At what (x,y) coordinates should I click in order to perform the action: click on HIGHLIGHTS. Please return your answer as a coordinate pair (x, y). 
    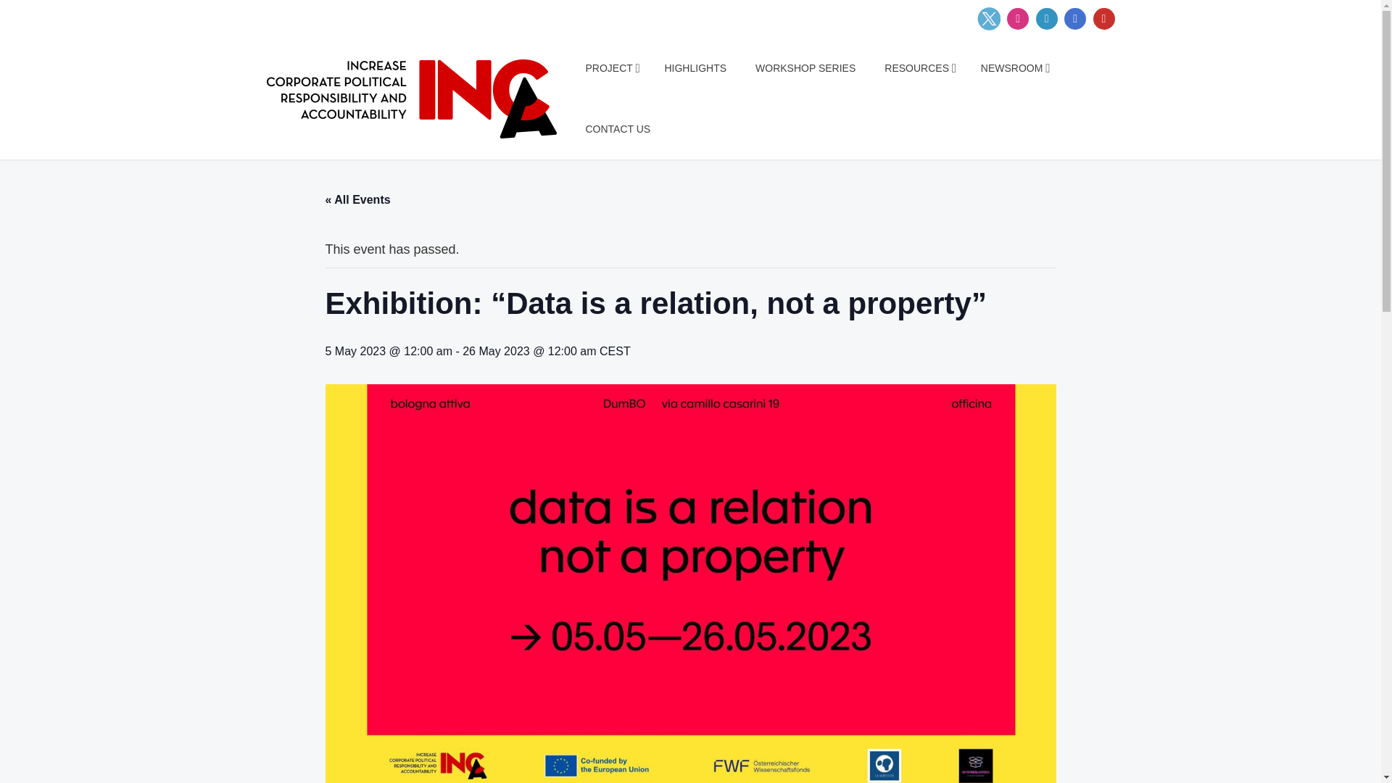
    Looking at the image, I should click on (695, 68).